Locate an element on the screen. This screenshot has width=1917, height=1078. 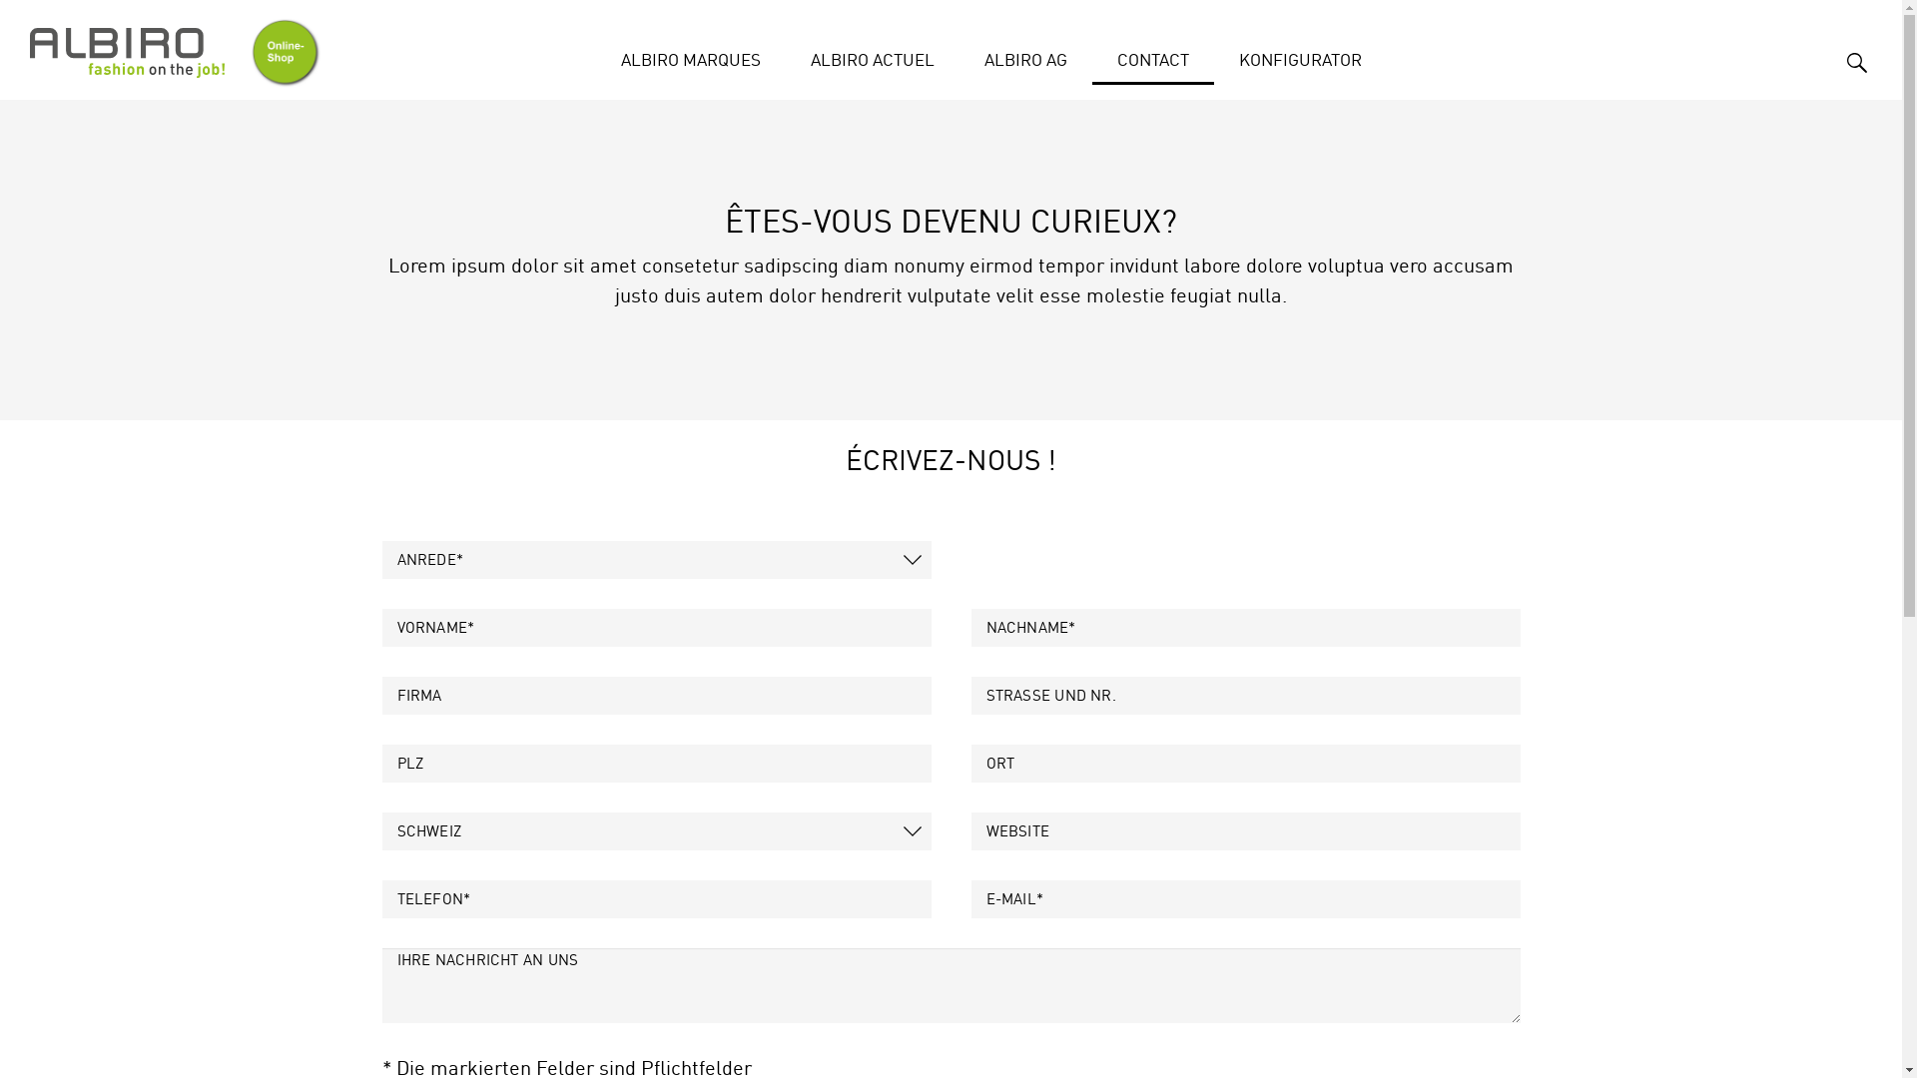
CONTACT is located at coordinates (1153, 54).